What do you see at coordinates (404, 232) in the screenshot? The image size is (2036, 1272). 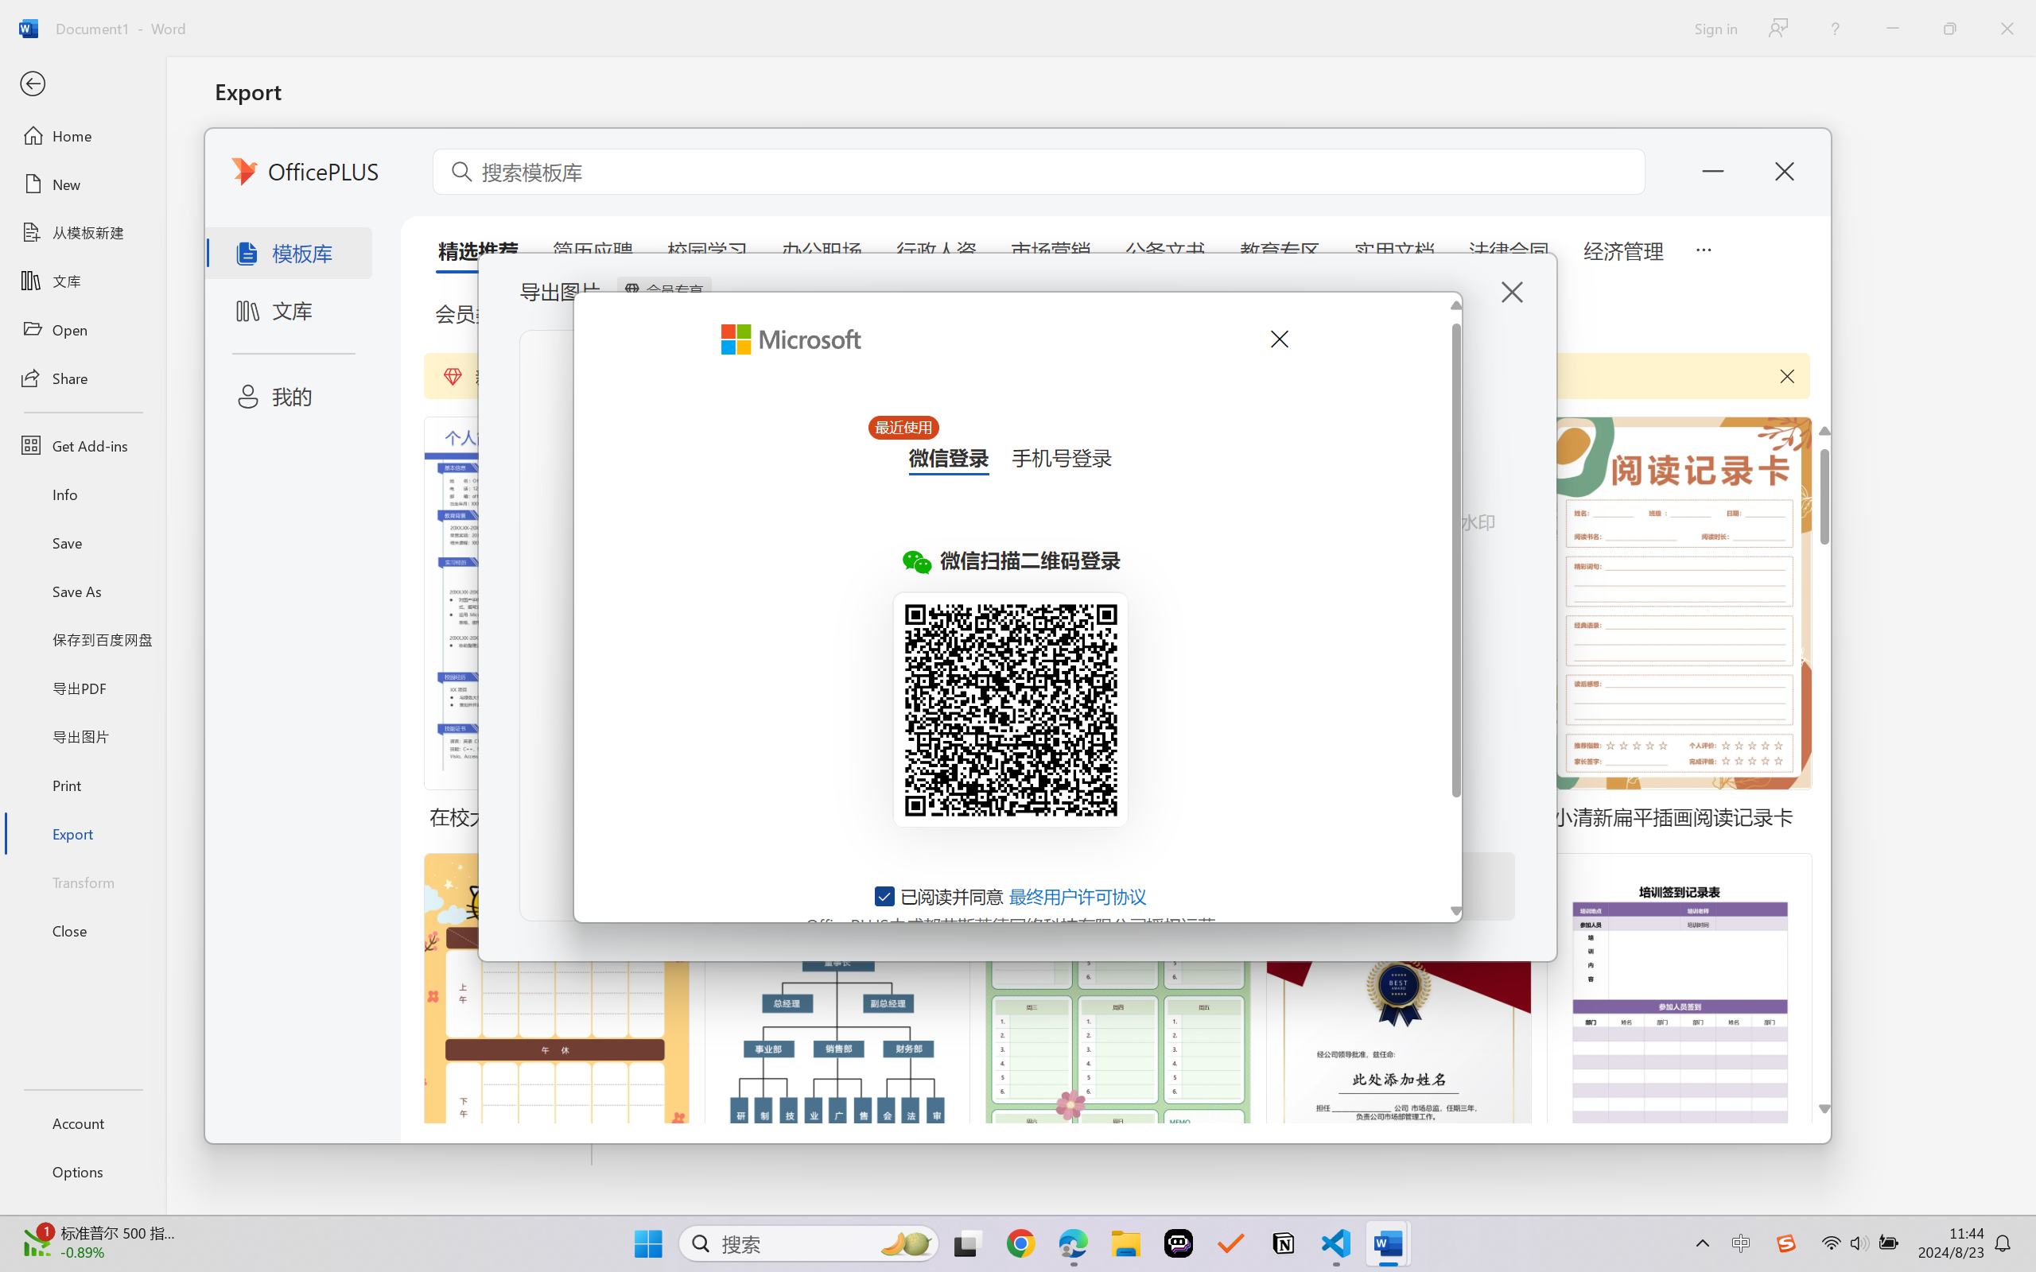 I see `Change File Type` at bounding box center [404, 232].